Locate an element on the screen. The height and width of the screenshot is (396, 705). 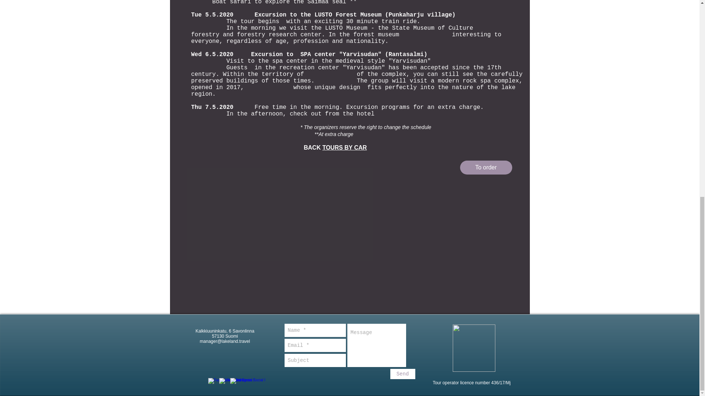
To order is located at coordinates (485, 168).